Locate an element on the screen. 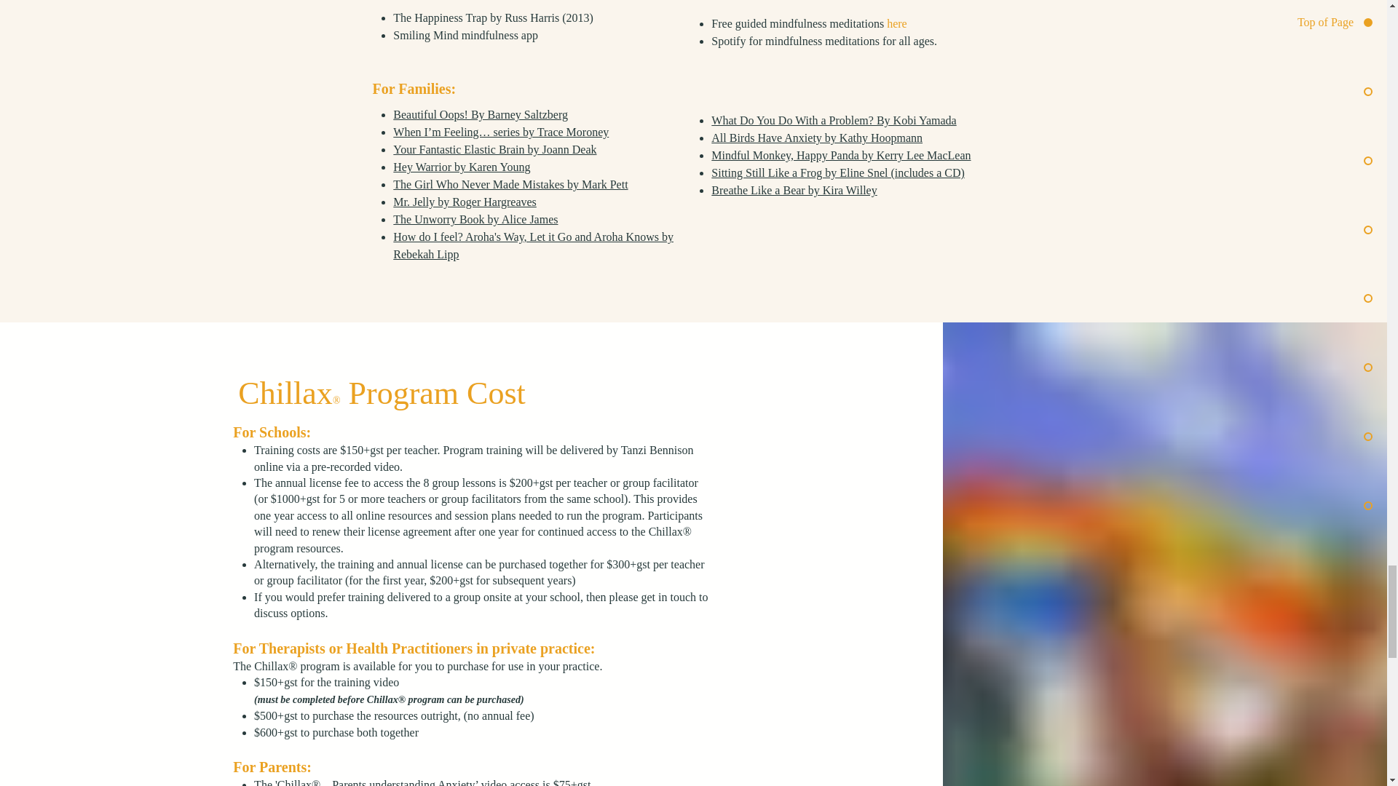 The image size is (1398, 786). Mr. Jelly by Roger Hargreaves is located at coordinates (465, 202).